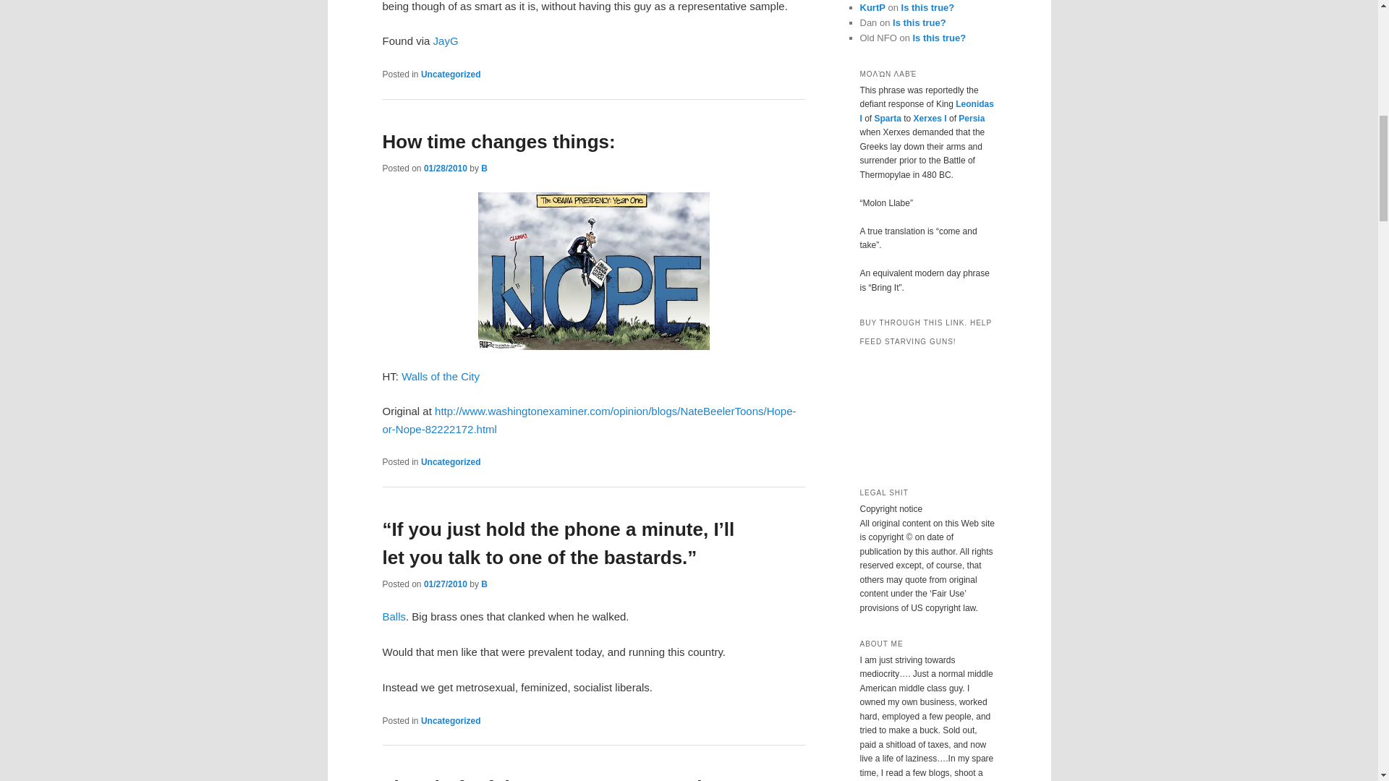  Describe the element at coordinates (450, 461) in the screenshot. I see `Uncategorized` at that location.